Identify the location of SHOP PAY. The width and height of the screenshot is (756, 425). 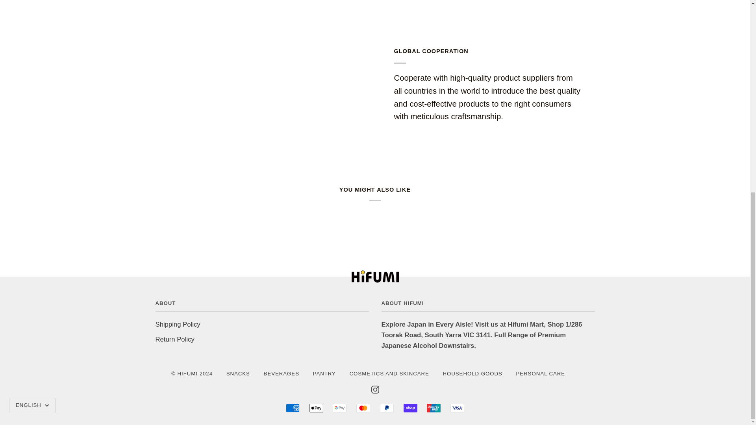
(410, 408).